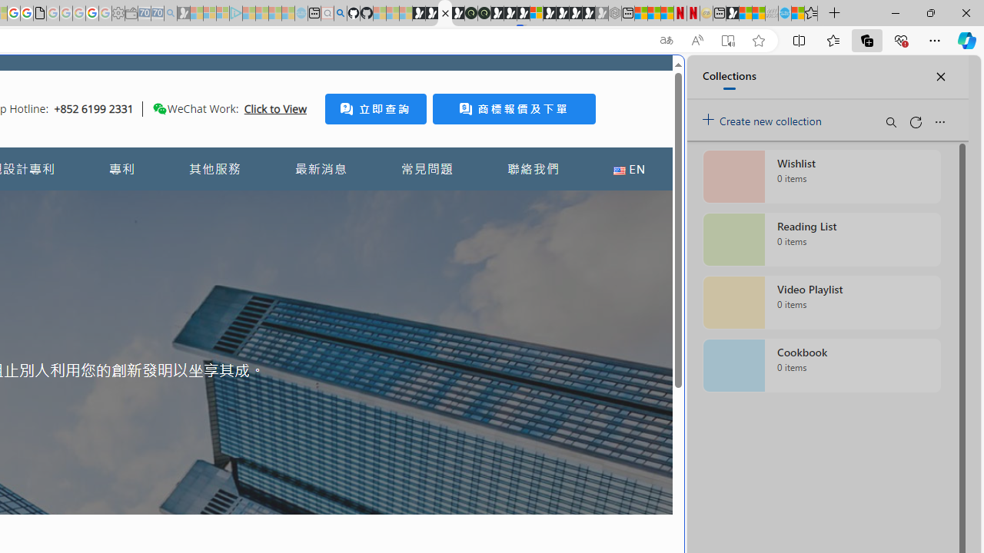  Describe the element at coordinates (159, 108) in the screenshot. I see `Class: desktop` at that location.